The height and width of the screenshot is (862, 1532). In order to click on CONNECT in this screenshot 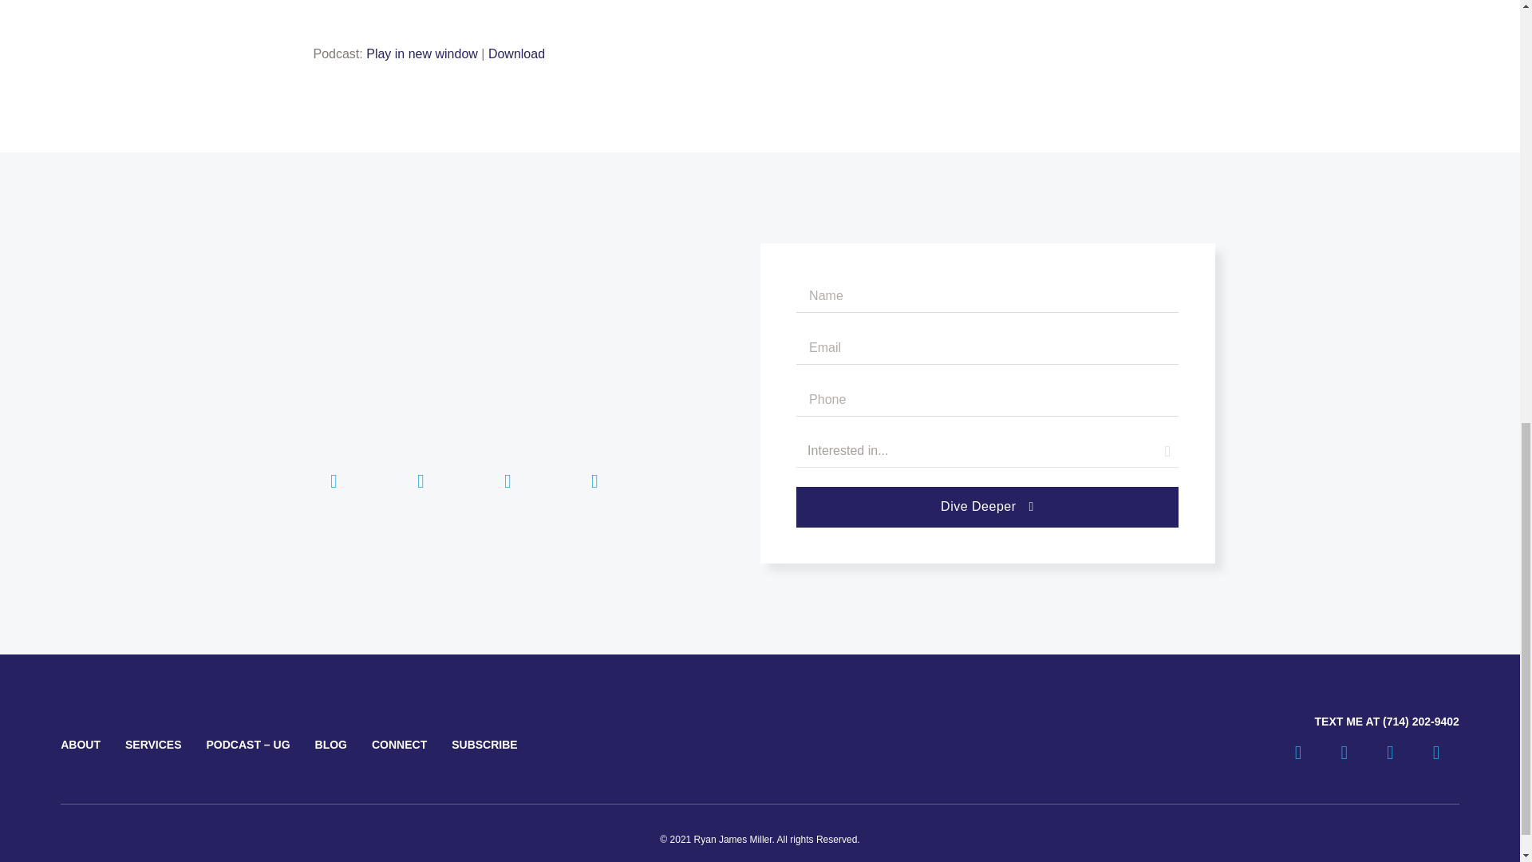, I will do `click(399, 744)`.